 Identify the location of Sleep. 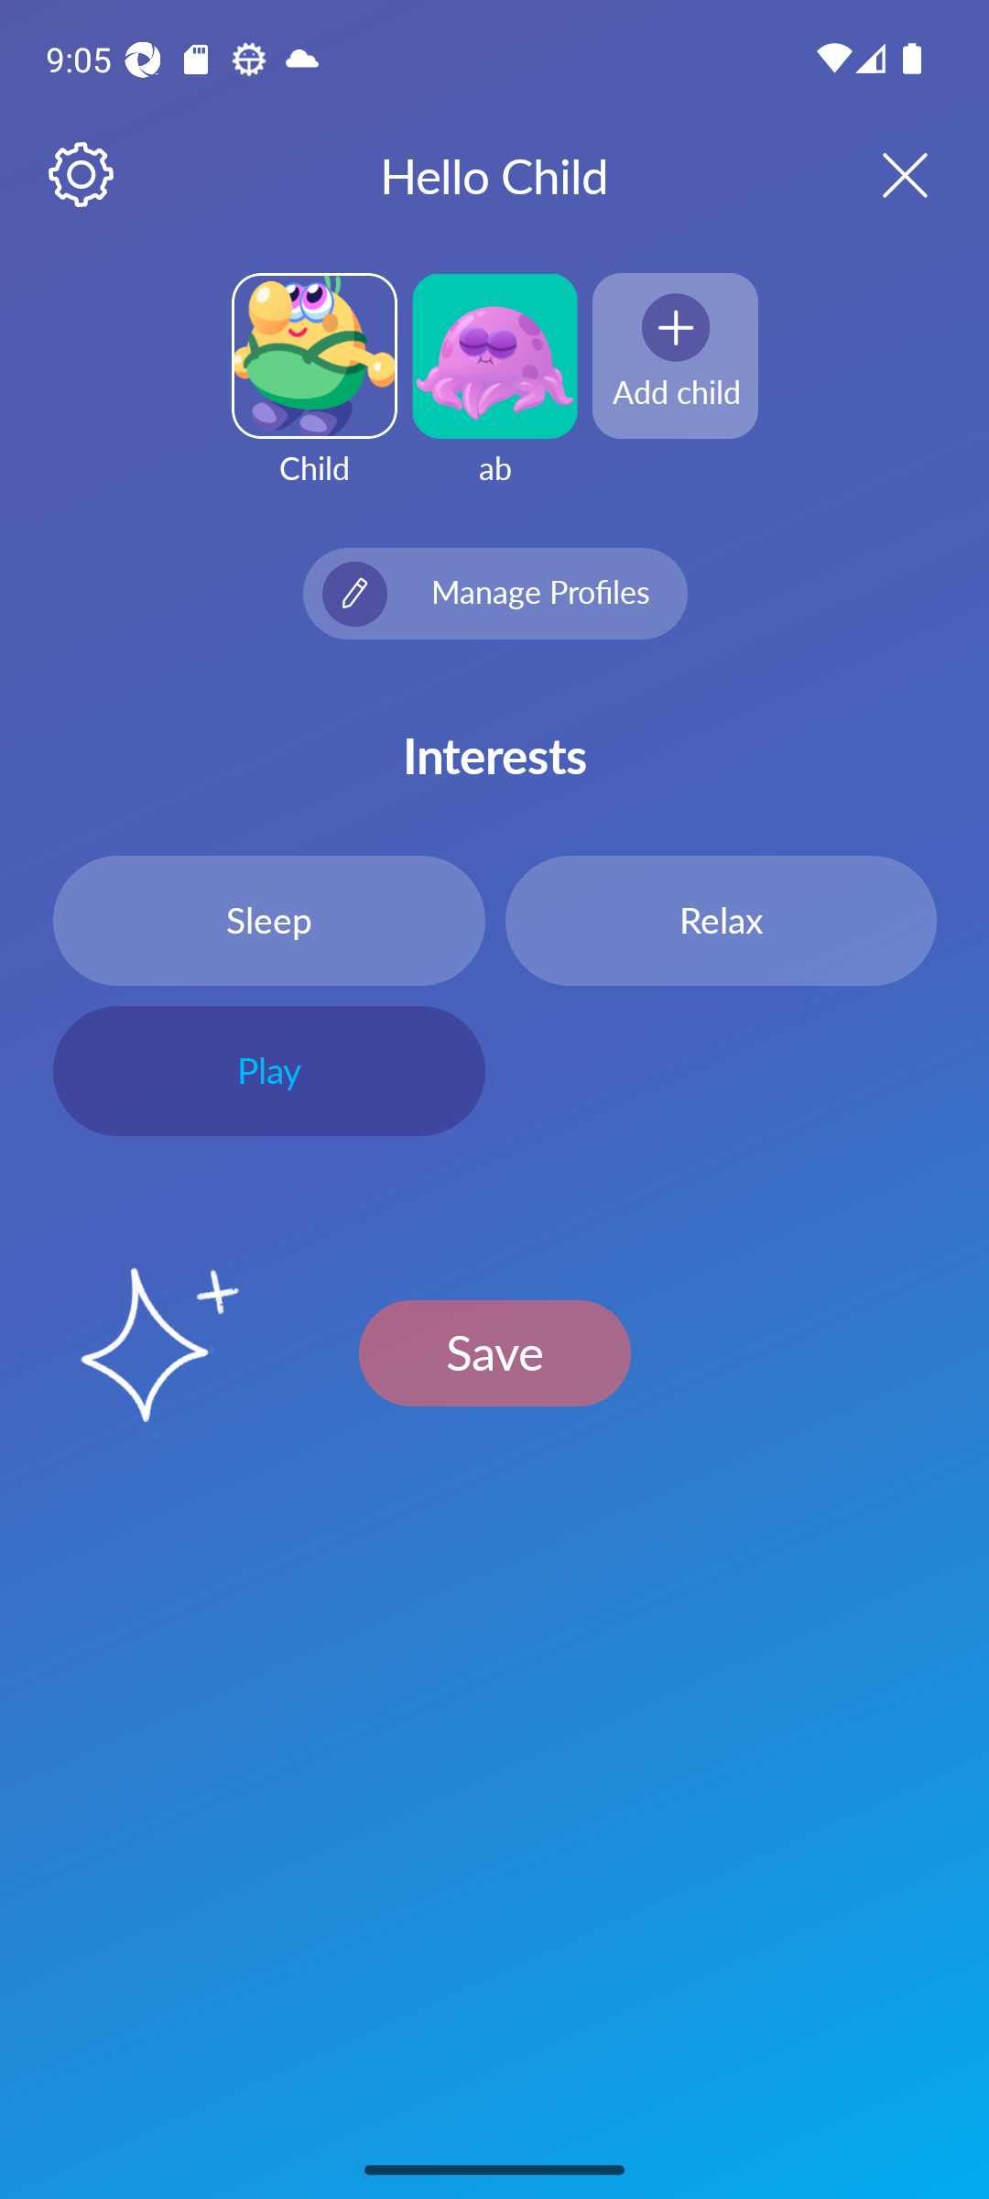
(269, 920).